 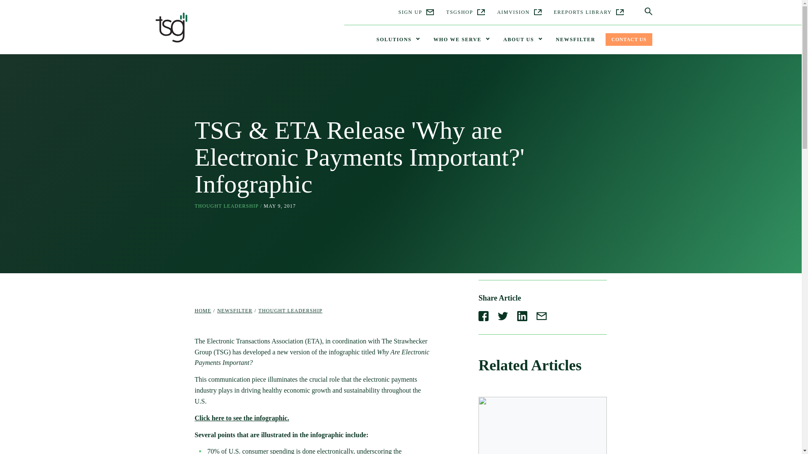 What do you see at coordinates (465, 12) in the screenshot?
I see `TSGSHOP` at bounding box center [465, 12].